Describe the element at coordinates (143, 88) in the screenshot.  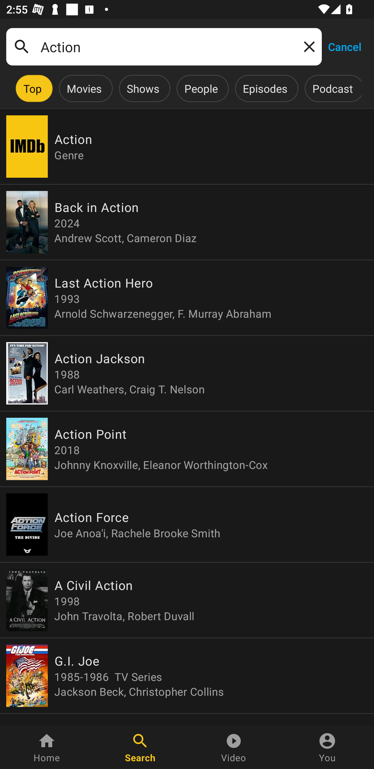
I see `Shows` at that location.